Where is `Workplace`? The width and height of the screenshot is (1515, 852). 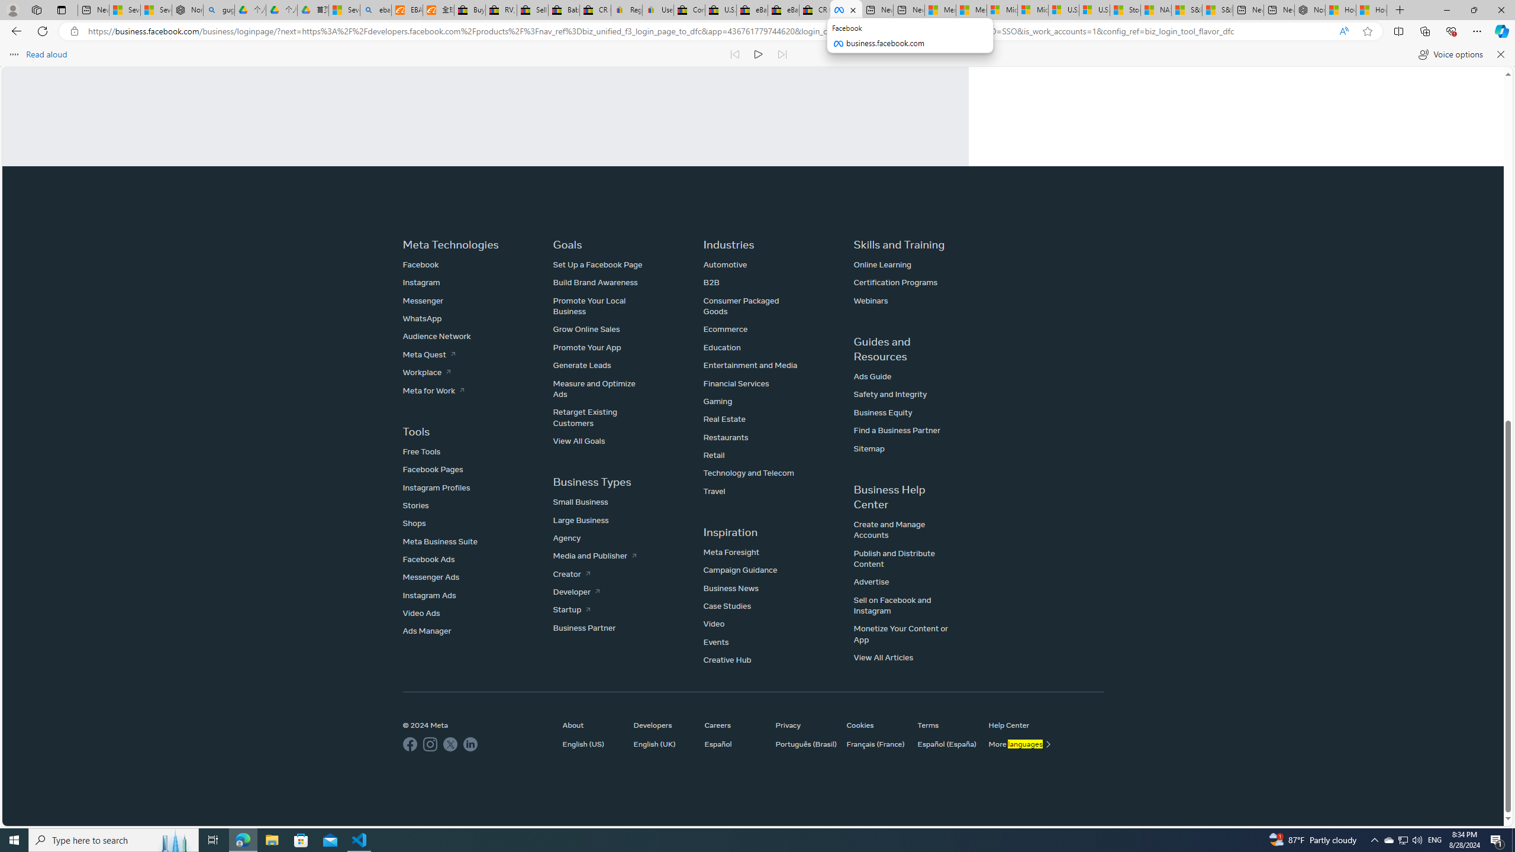 Workplace is located at coordinates (427, 372).